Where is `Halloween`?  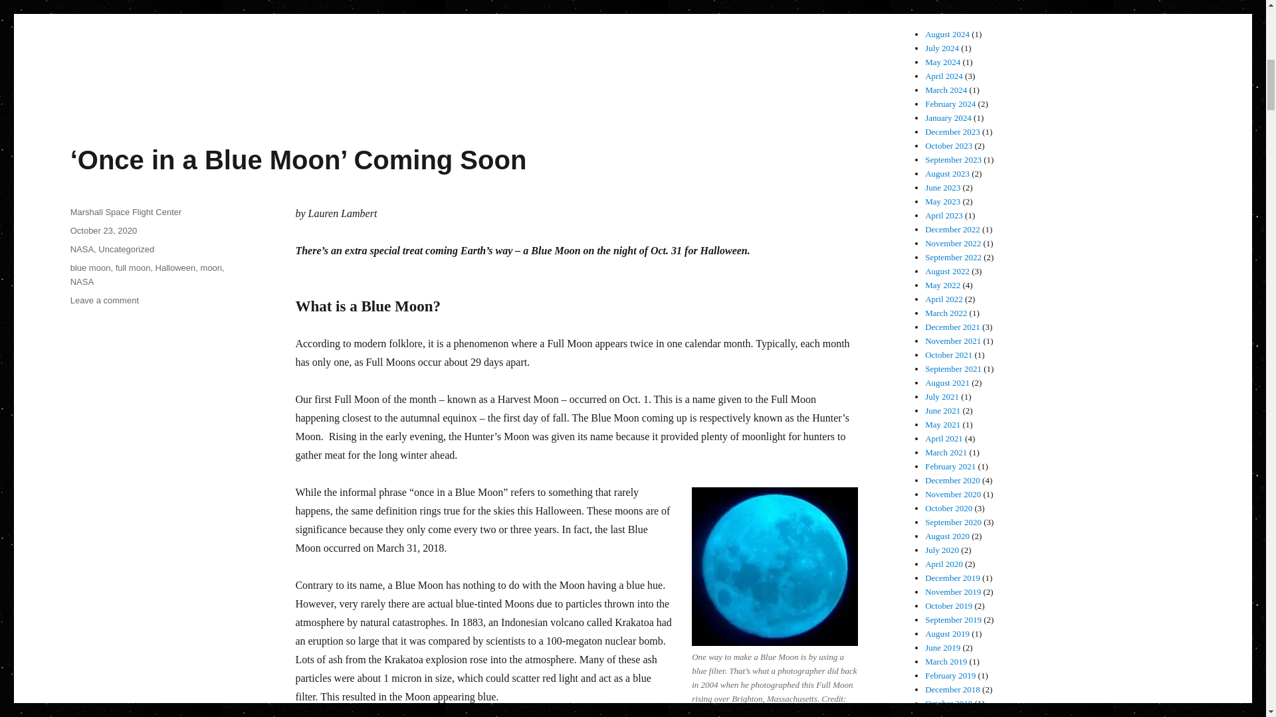
Halloween is located at coordinates (175, 268).